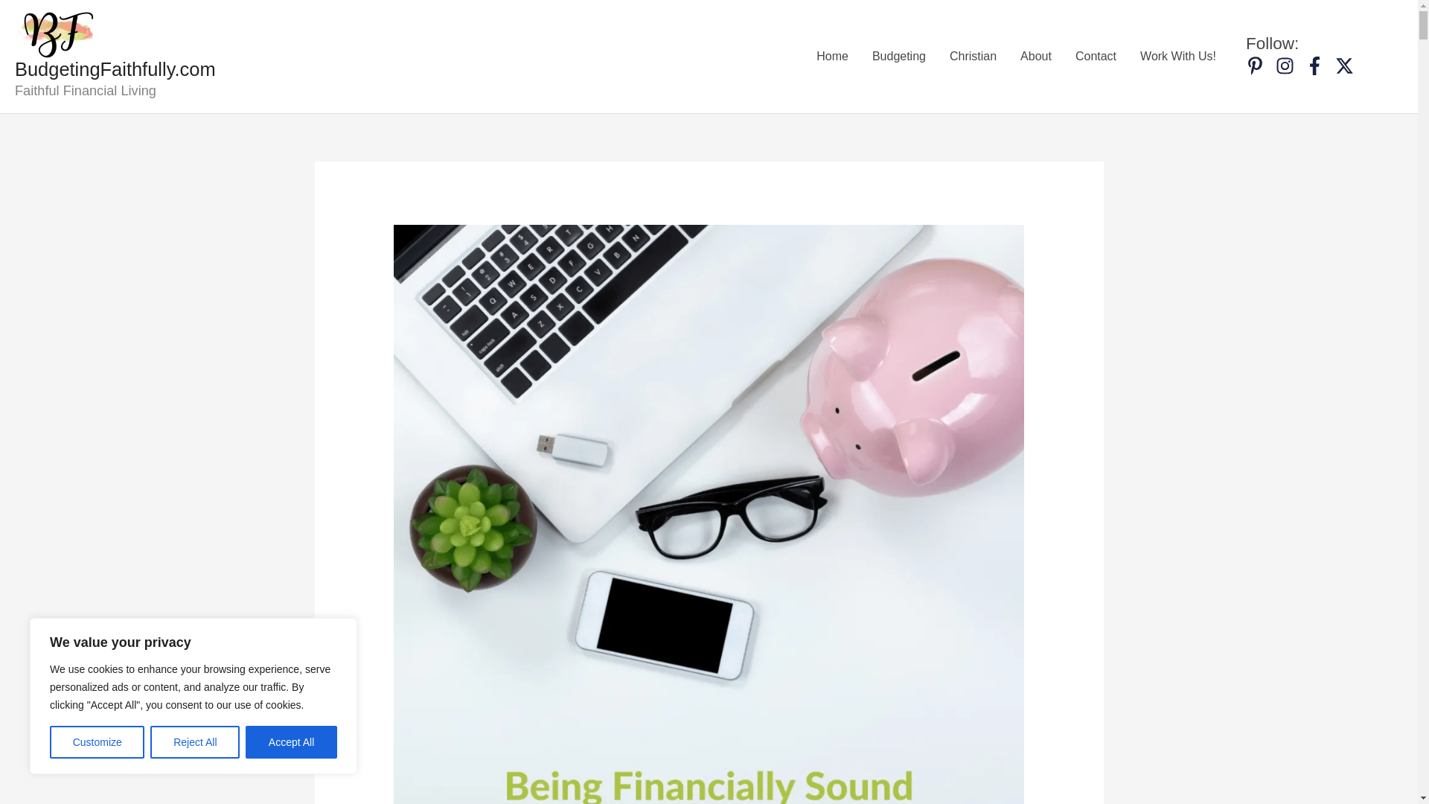  What do you see at coordinates (97, 742) in the screenshot?
I see `Customize` at bounding box center [97, 742].